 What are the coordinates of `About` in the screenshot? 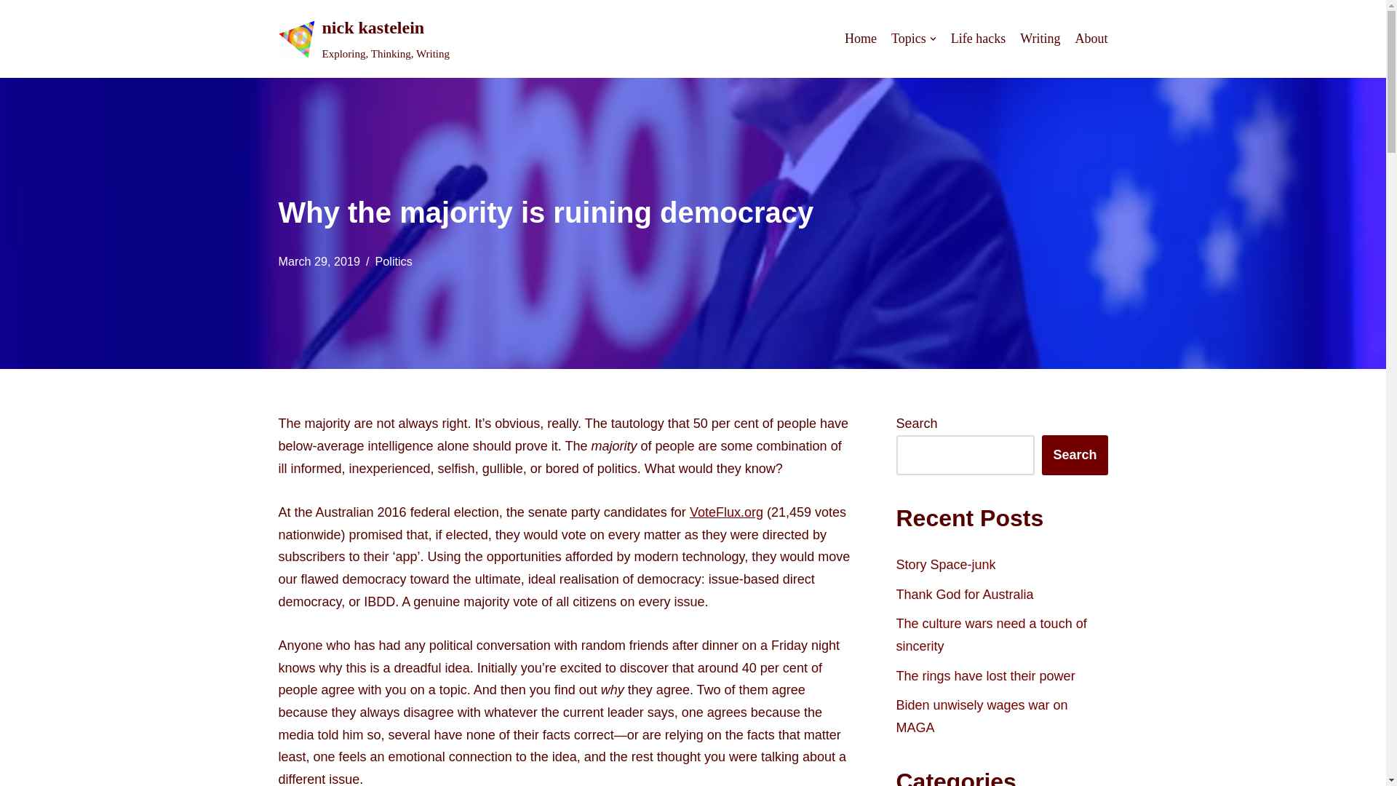 It's located at (1091, 39).